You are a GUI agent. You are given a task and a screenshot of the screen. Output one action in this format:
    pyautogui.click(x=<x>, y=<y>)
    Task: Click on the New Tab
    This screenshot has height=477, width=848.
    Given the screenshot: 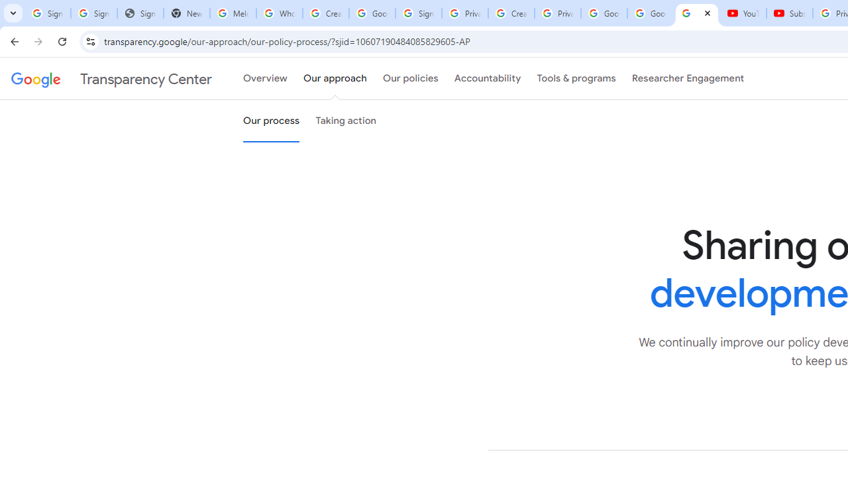 What is the action you would take?
    pyautogui.click(x=187, y=13)
    